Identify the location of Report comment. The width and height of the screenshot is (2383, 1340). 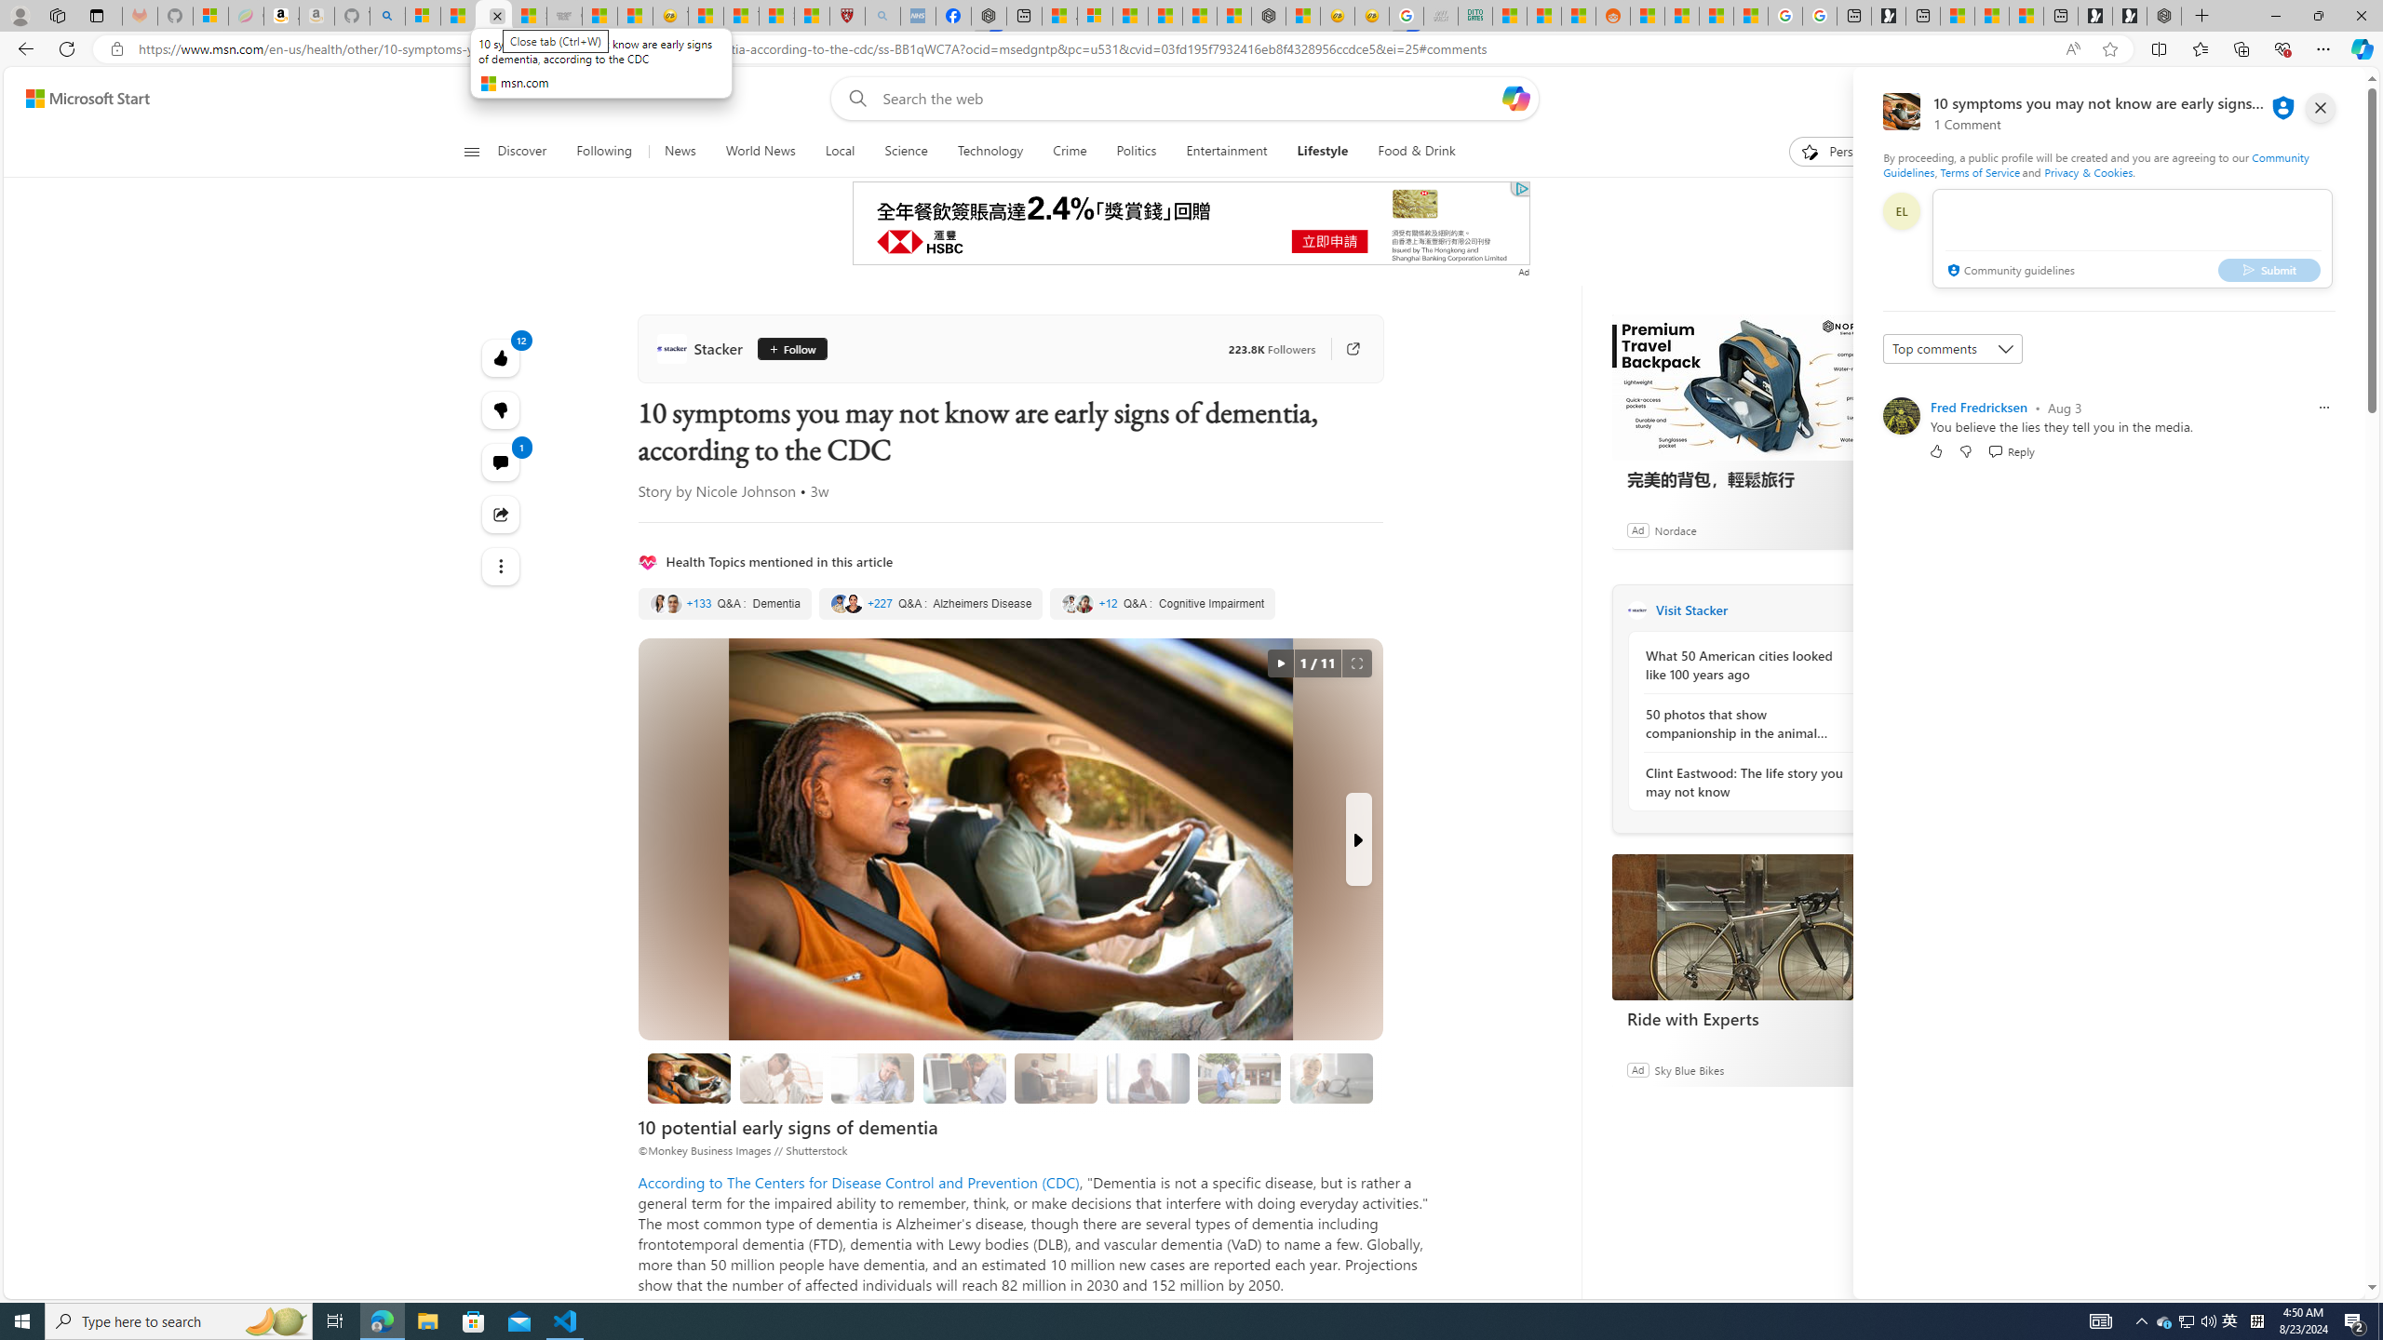
(2323, 408).